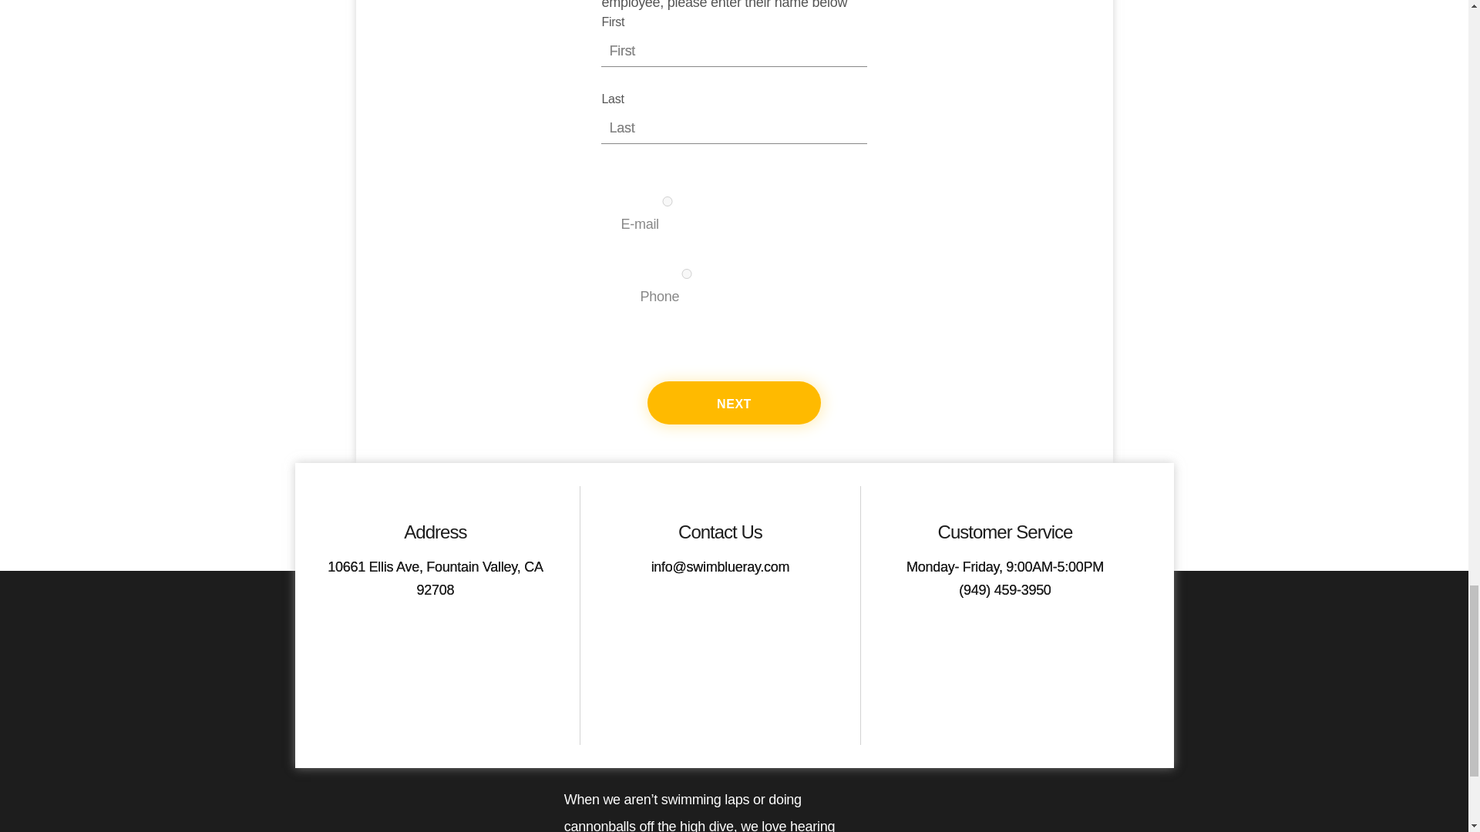 The height and width of the screenshot is (832, 1480). What do you see at coordinates (686, 273) in the screenshot?
I see `Phone` at bounding box center [686, 273].